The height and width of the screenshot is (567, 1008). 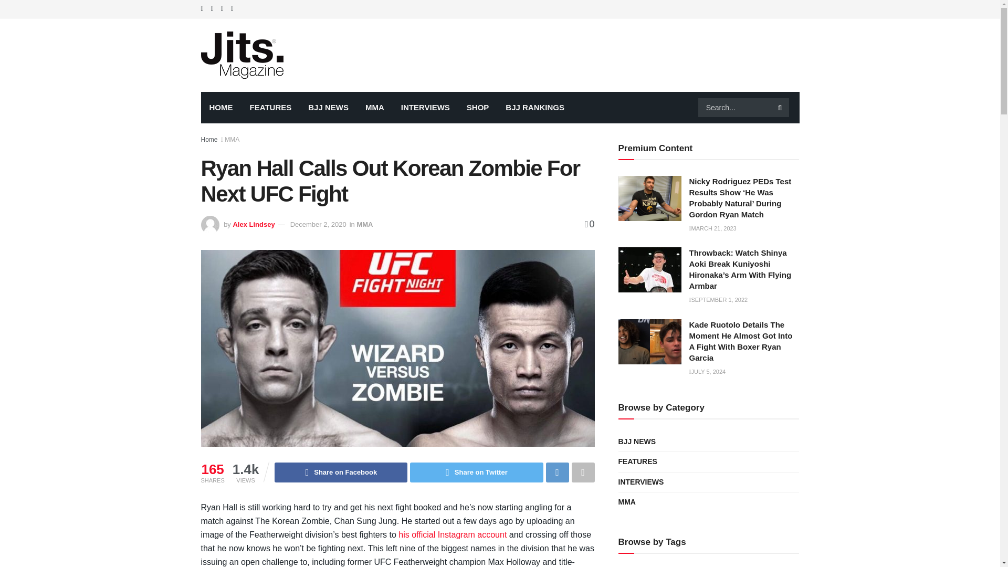 I want to click on BJJ RANKINGS, so click(x=534, y=107).